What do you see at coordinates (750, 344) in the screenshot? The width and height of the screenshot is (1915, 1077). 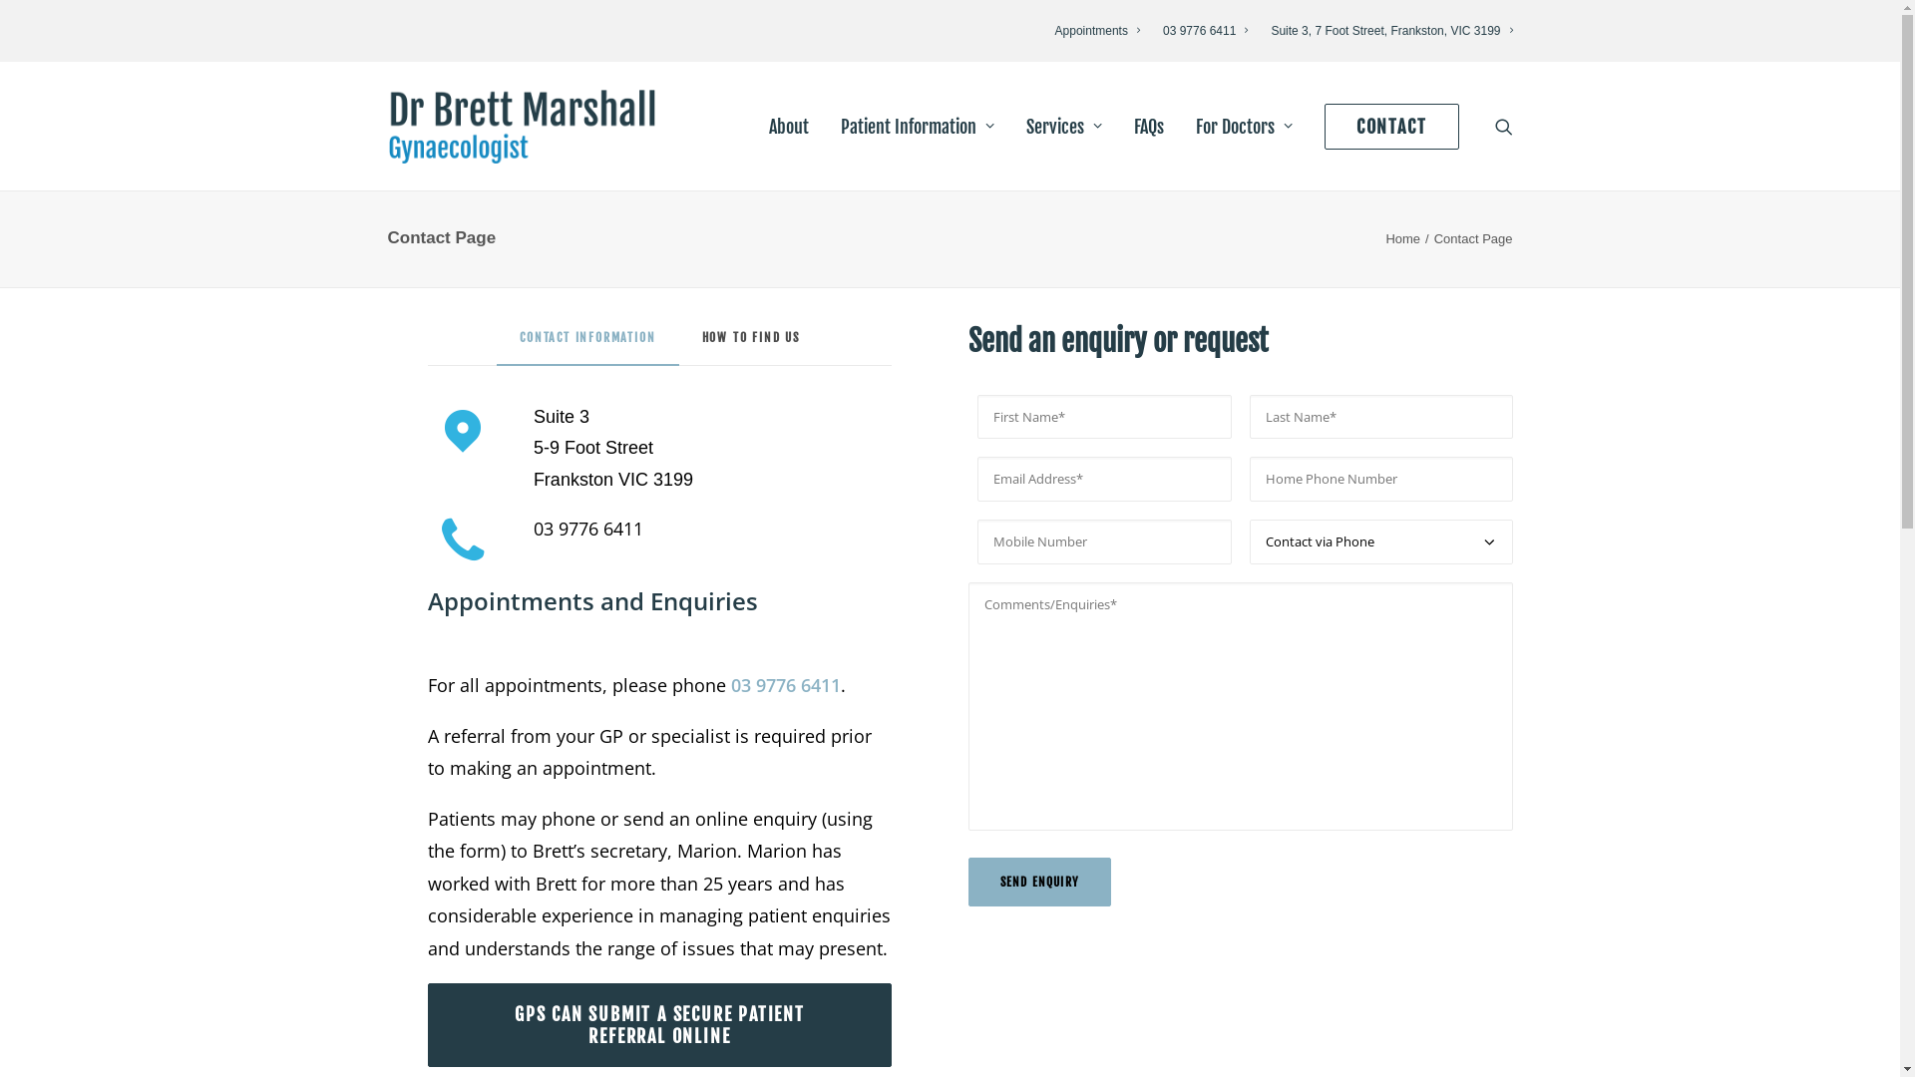 I see `HOW TO FIND US` at bounding box center [750, 344].